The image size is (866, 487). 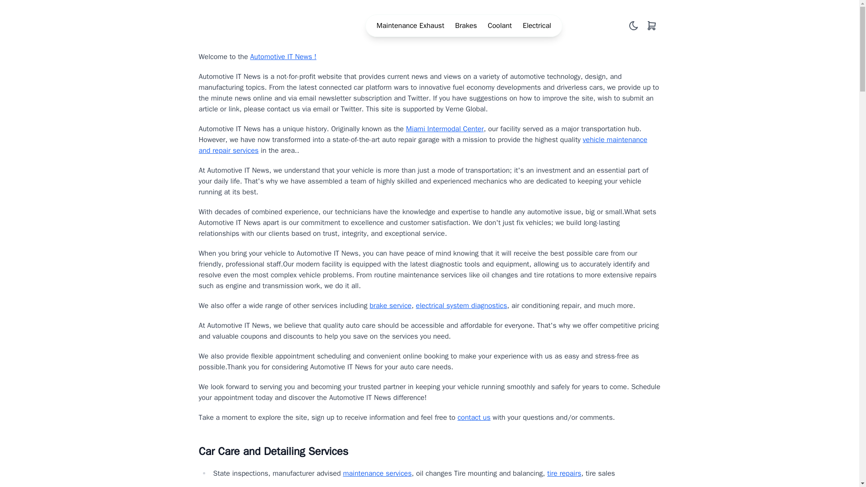 I want to click on Maintenance Exhaust, so click(x=410, y=26).